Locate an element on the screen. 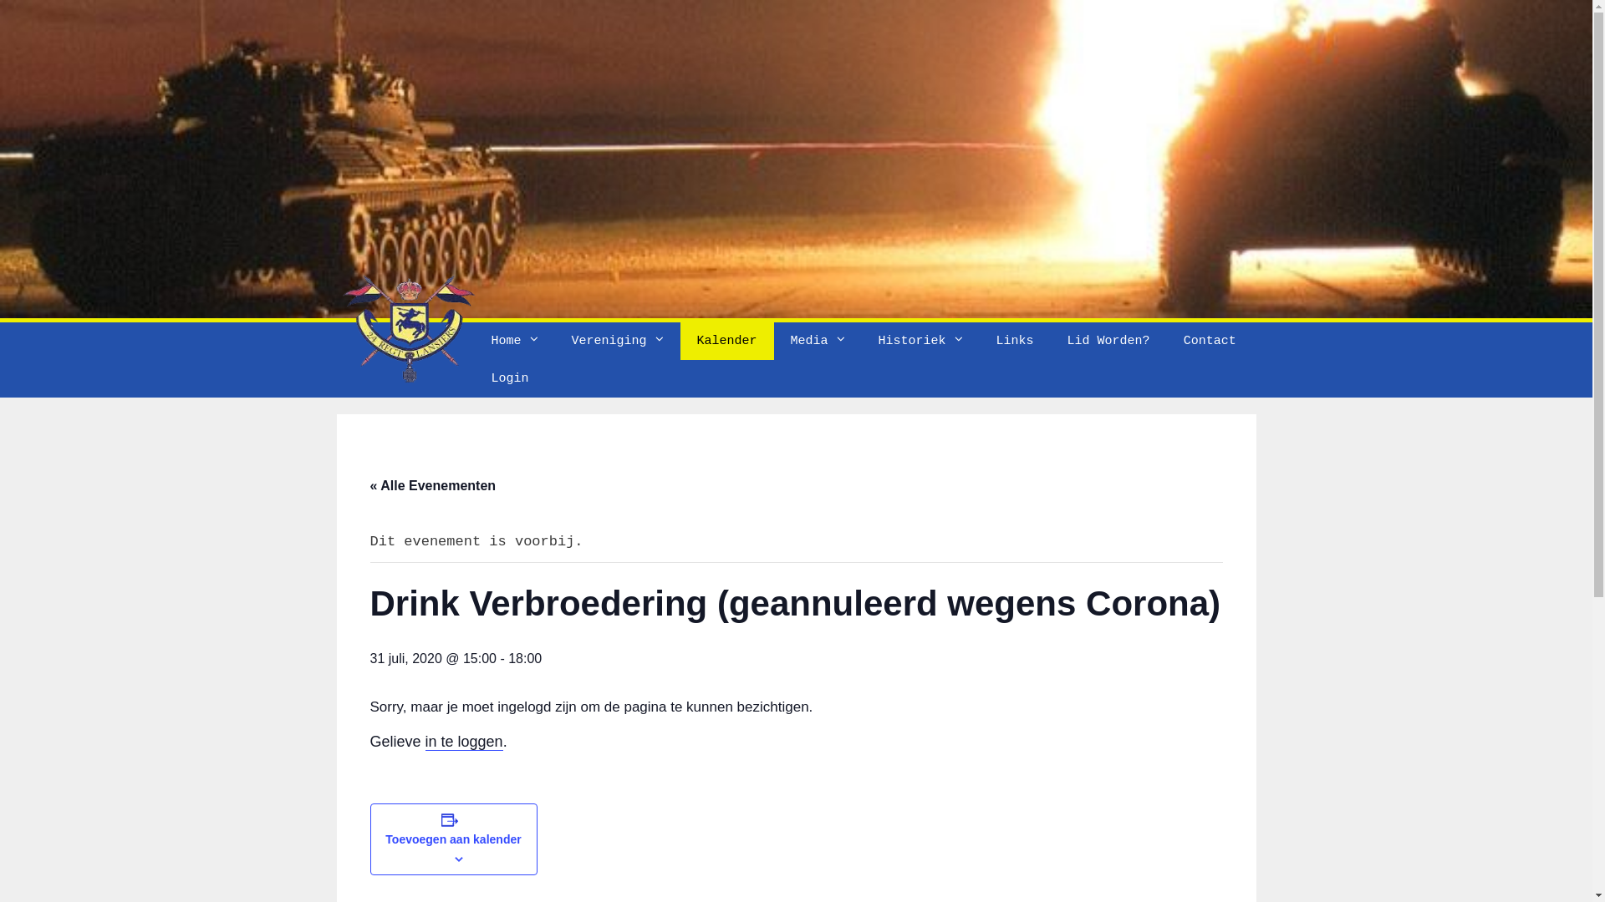 This screenshot has width=1605, height=902. Vereniging is located at coordinates (618, 341).